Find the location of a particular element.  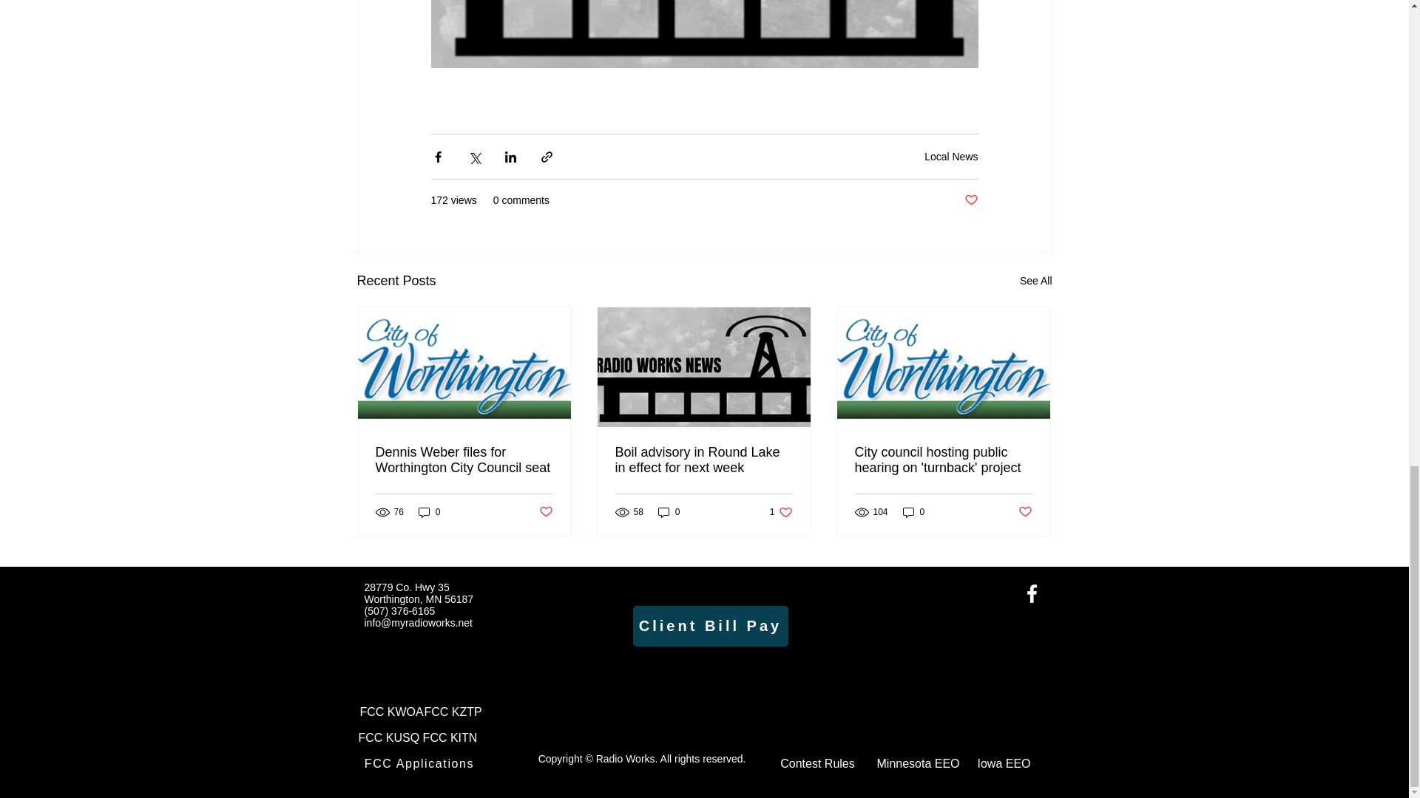

See All is located at coordinates (1035, 281).